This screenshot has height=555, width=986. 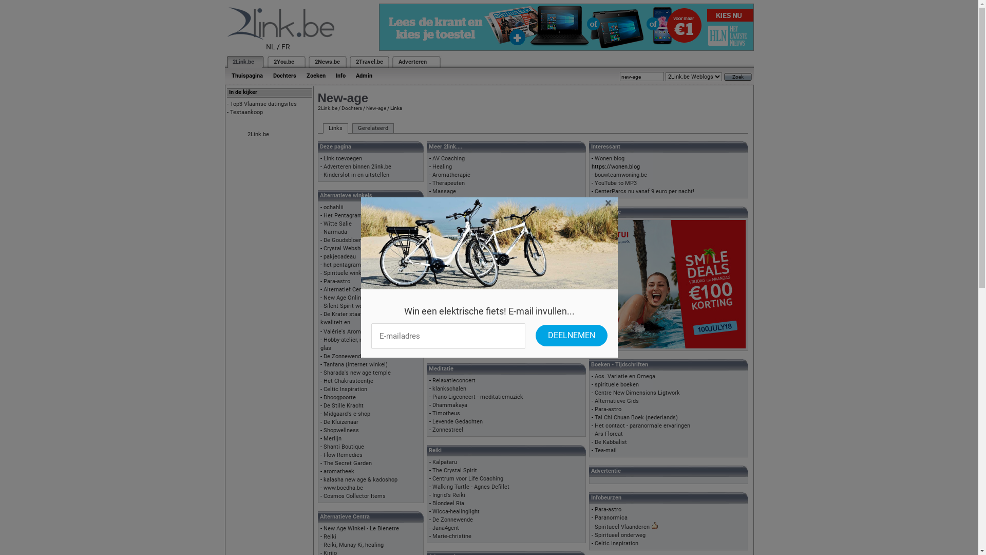 I want to click on Massage, so click(x=444, y=191).